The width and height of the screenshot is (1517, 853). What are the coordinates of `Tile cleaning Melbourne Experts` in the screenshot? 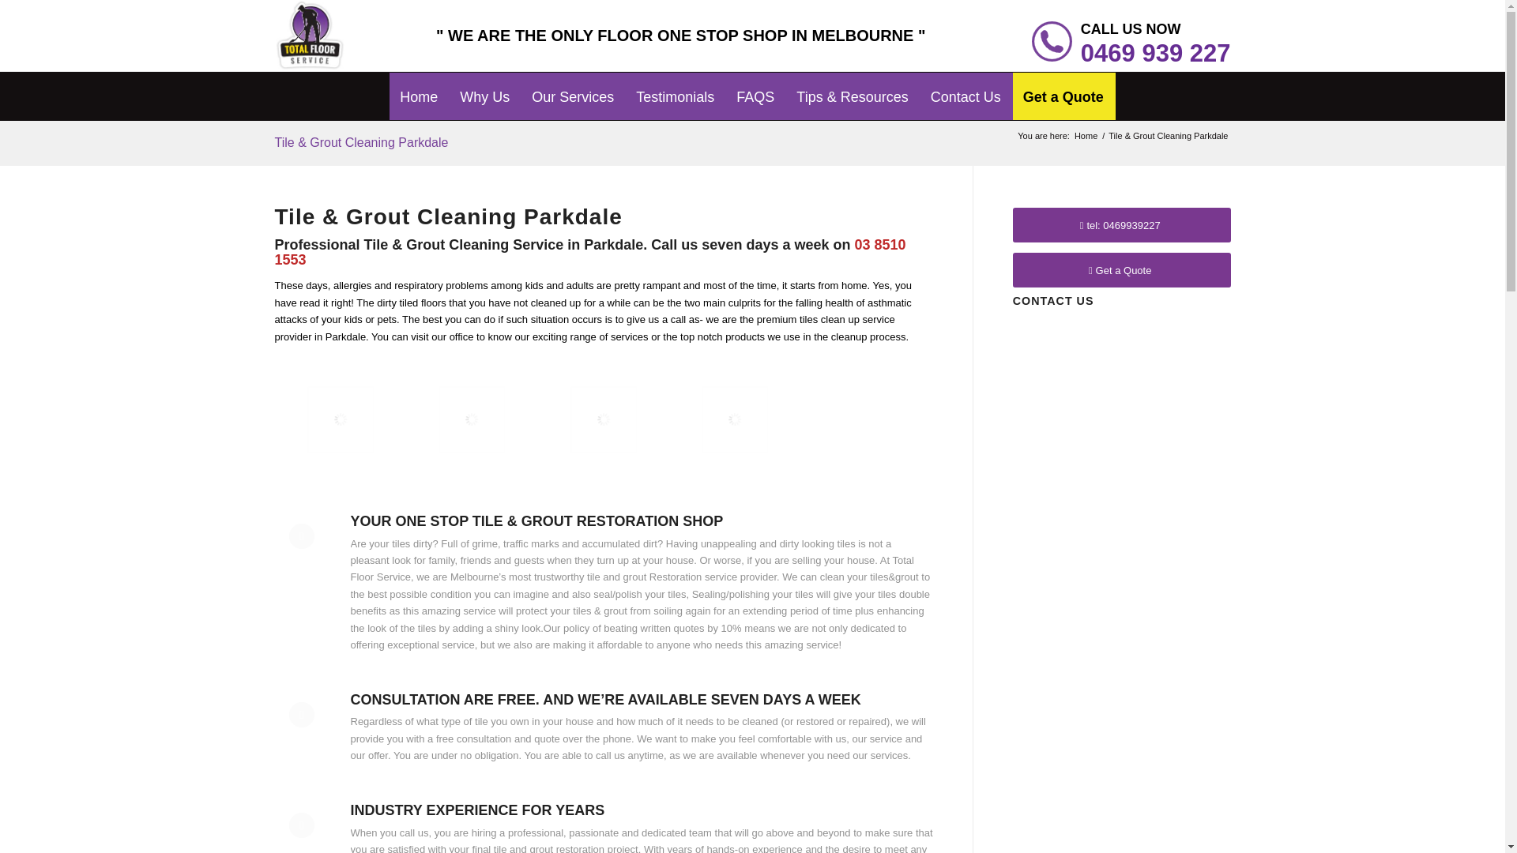 It's located at (506, 453).